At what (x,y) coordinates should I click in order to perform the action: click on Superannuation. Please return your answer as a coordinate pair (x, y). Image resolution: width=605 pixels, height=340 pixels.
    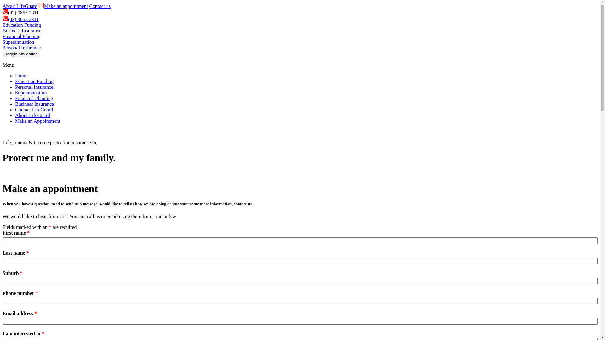
    Looking at the image, I should click on (31, 93).